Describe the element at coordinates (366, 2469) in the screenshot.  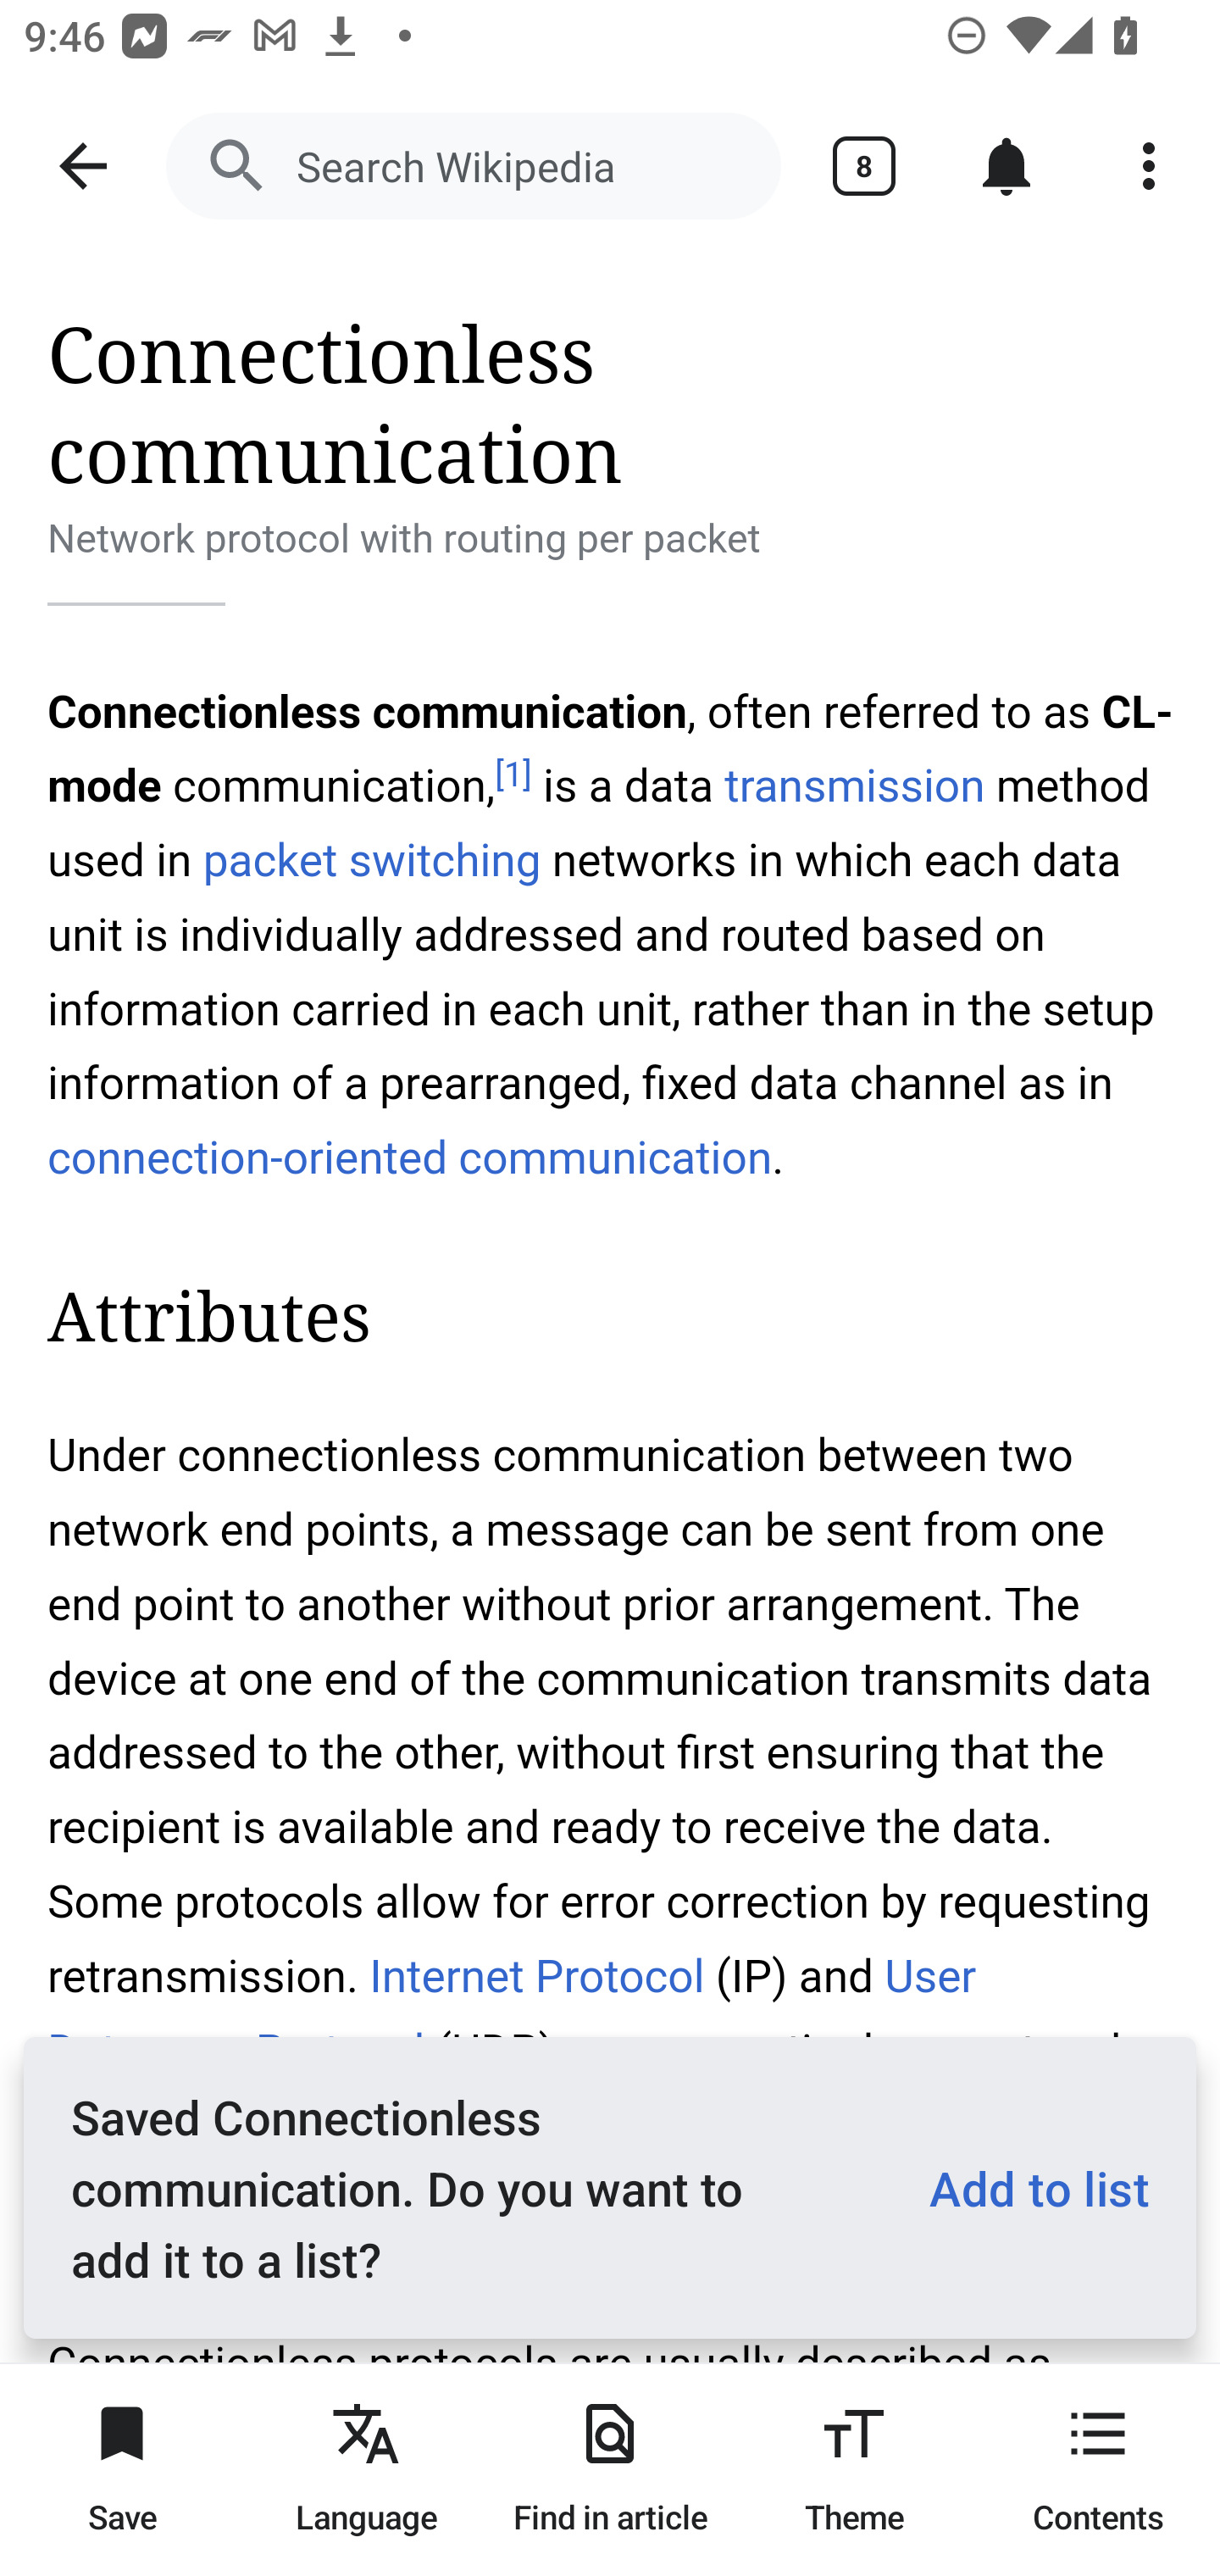
I see `Language` at that location.